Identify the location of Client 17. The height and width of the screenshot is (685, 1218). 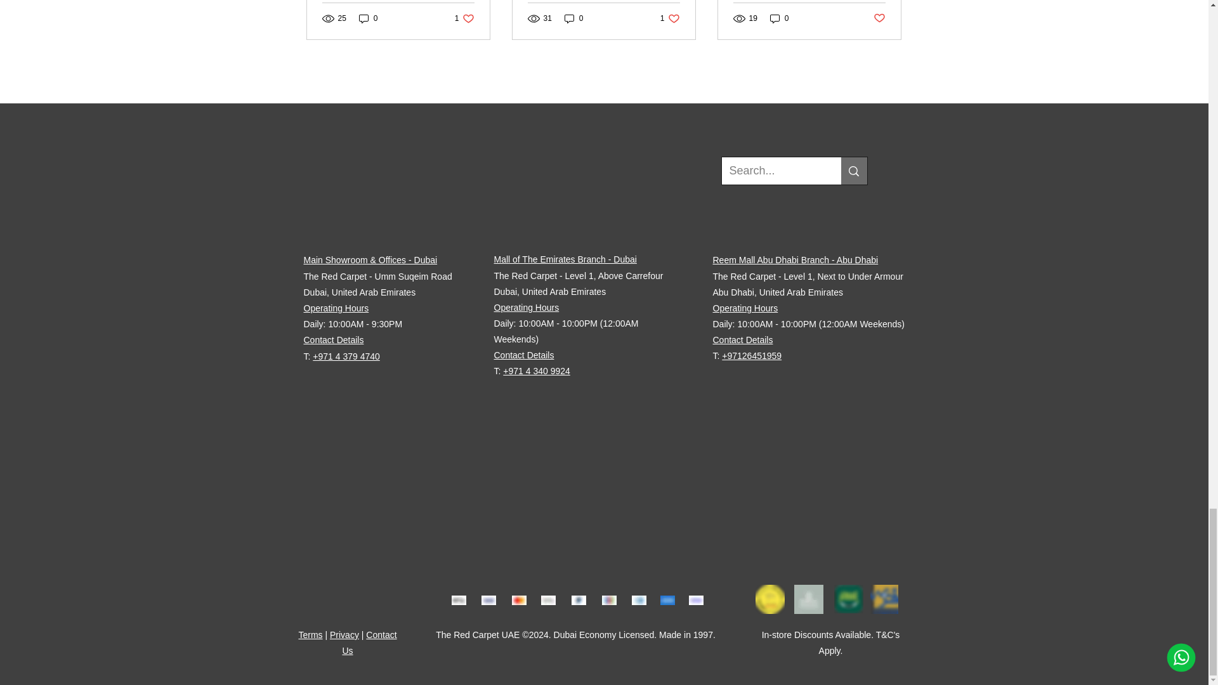
(848, 599).